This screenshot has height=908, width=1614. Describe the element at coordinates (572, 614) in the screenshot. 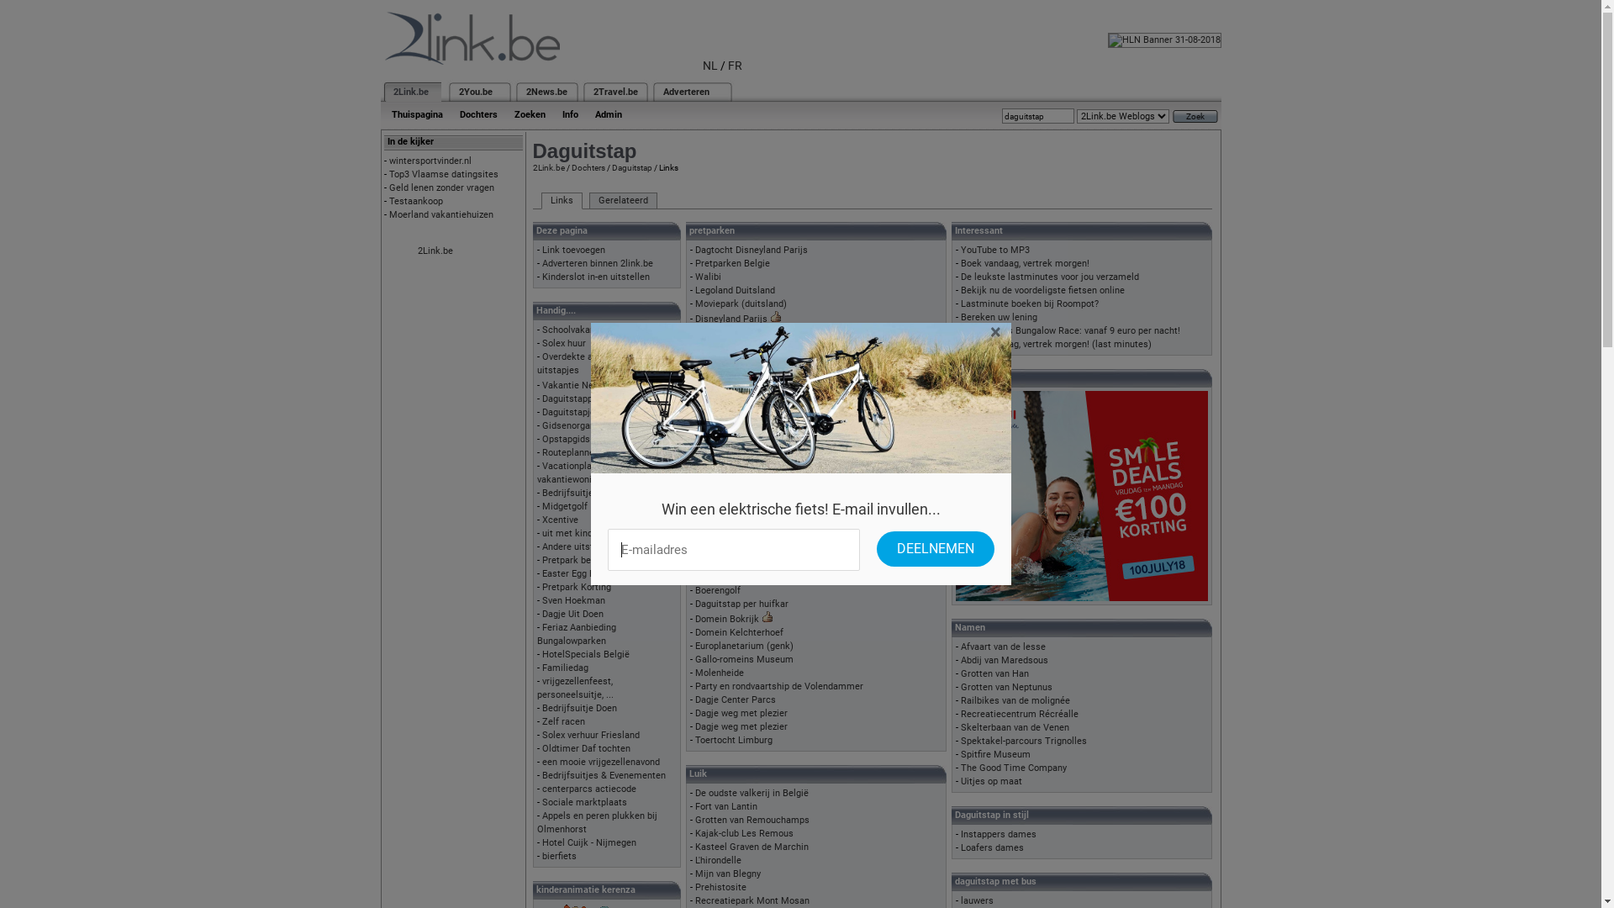

I see `Dagje Uit Doen` at that location.